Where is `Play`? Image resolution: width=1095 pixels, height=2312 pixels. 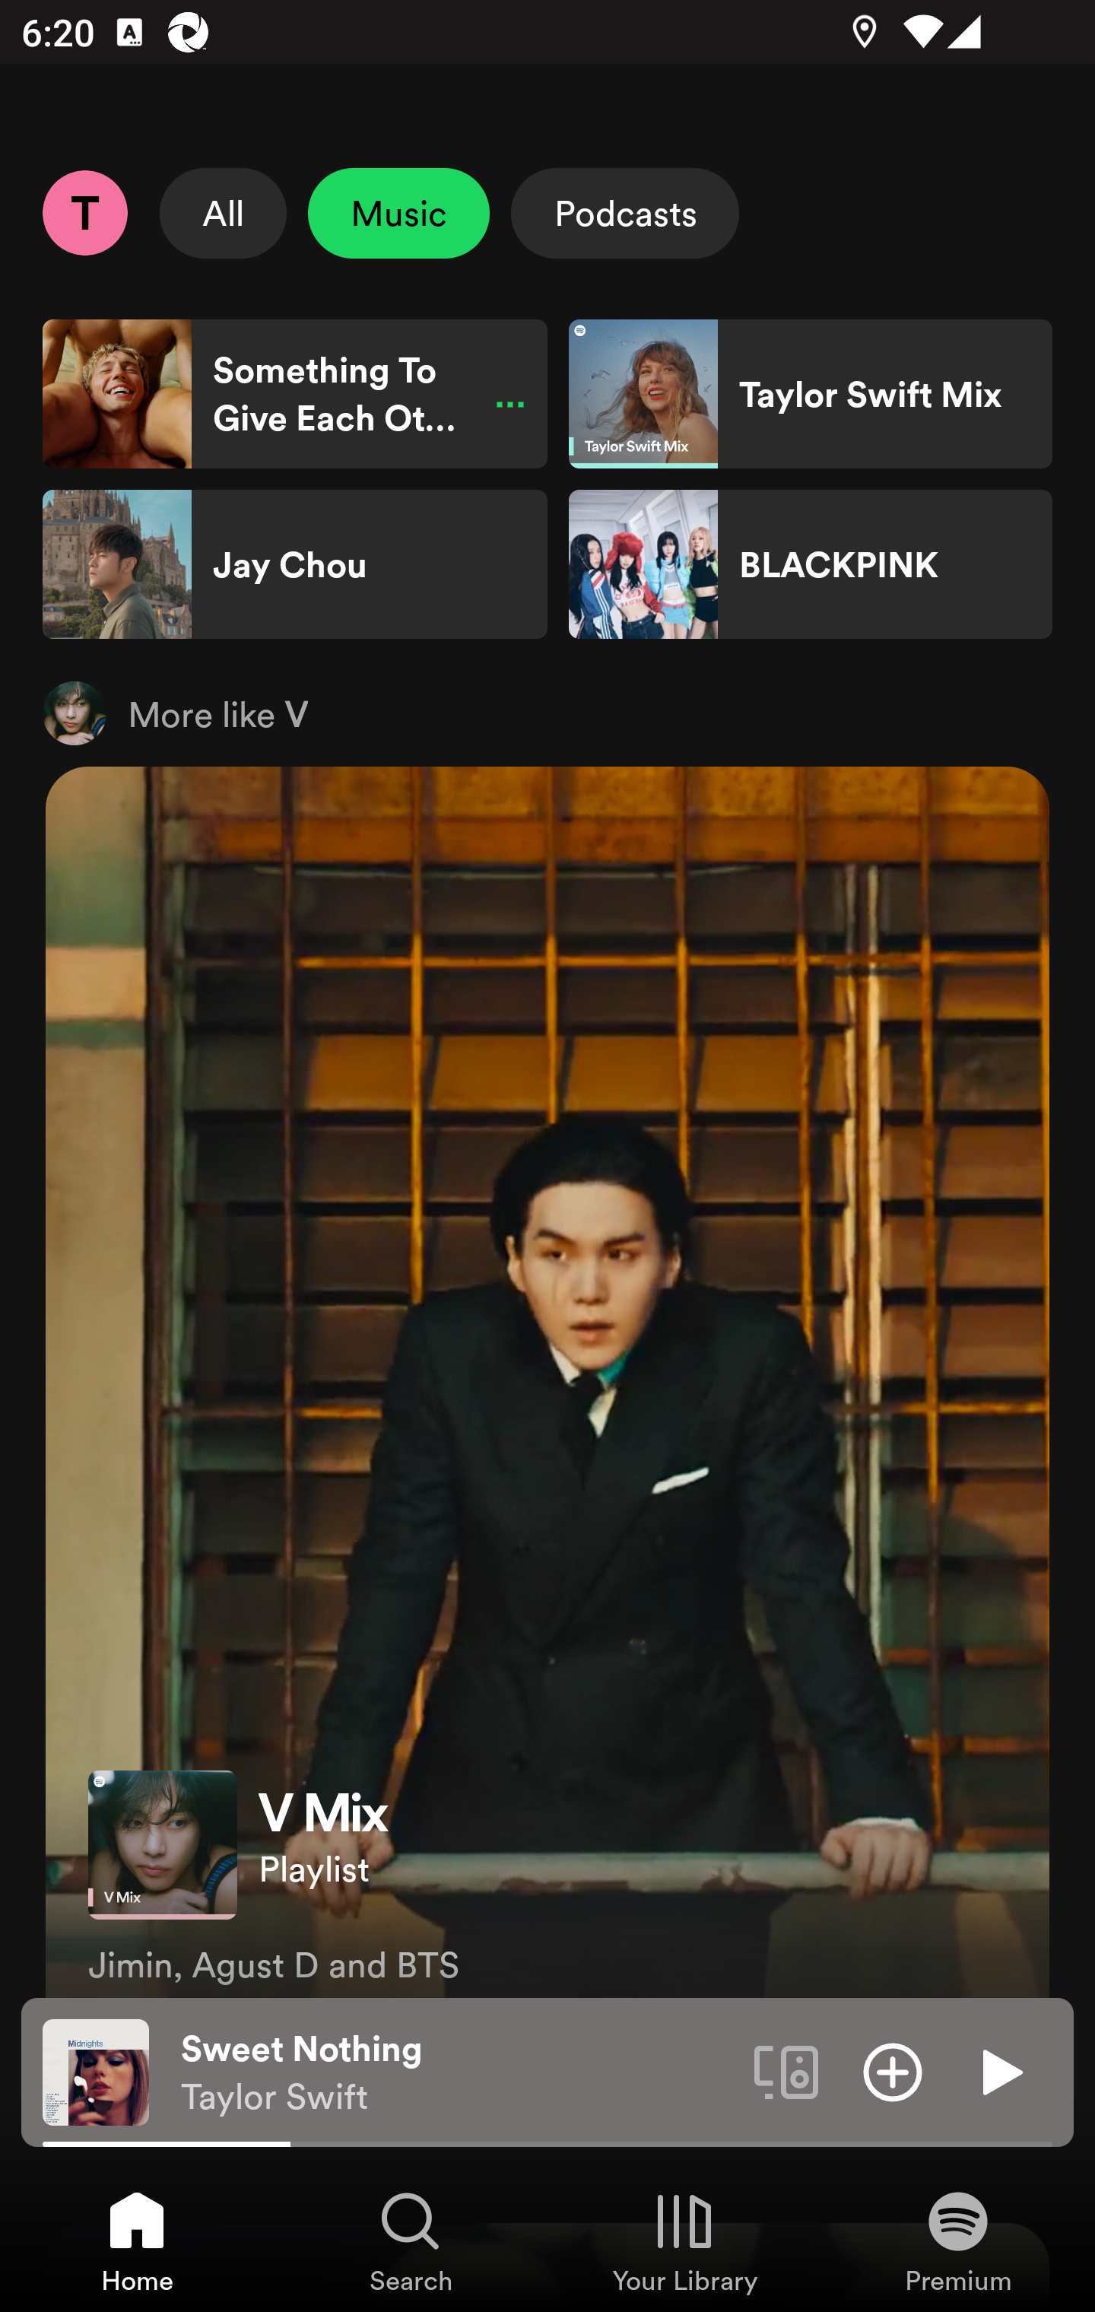 Play is located at coordinates (999, 2071).